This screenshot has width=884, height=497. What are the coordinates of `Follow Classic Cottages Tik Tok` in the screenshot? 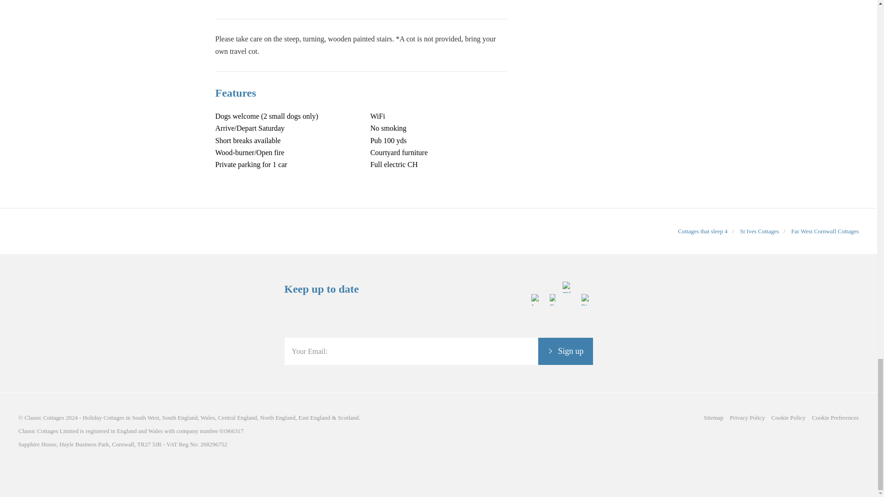 It's located at (568, 330).